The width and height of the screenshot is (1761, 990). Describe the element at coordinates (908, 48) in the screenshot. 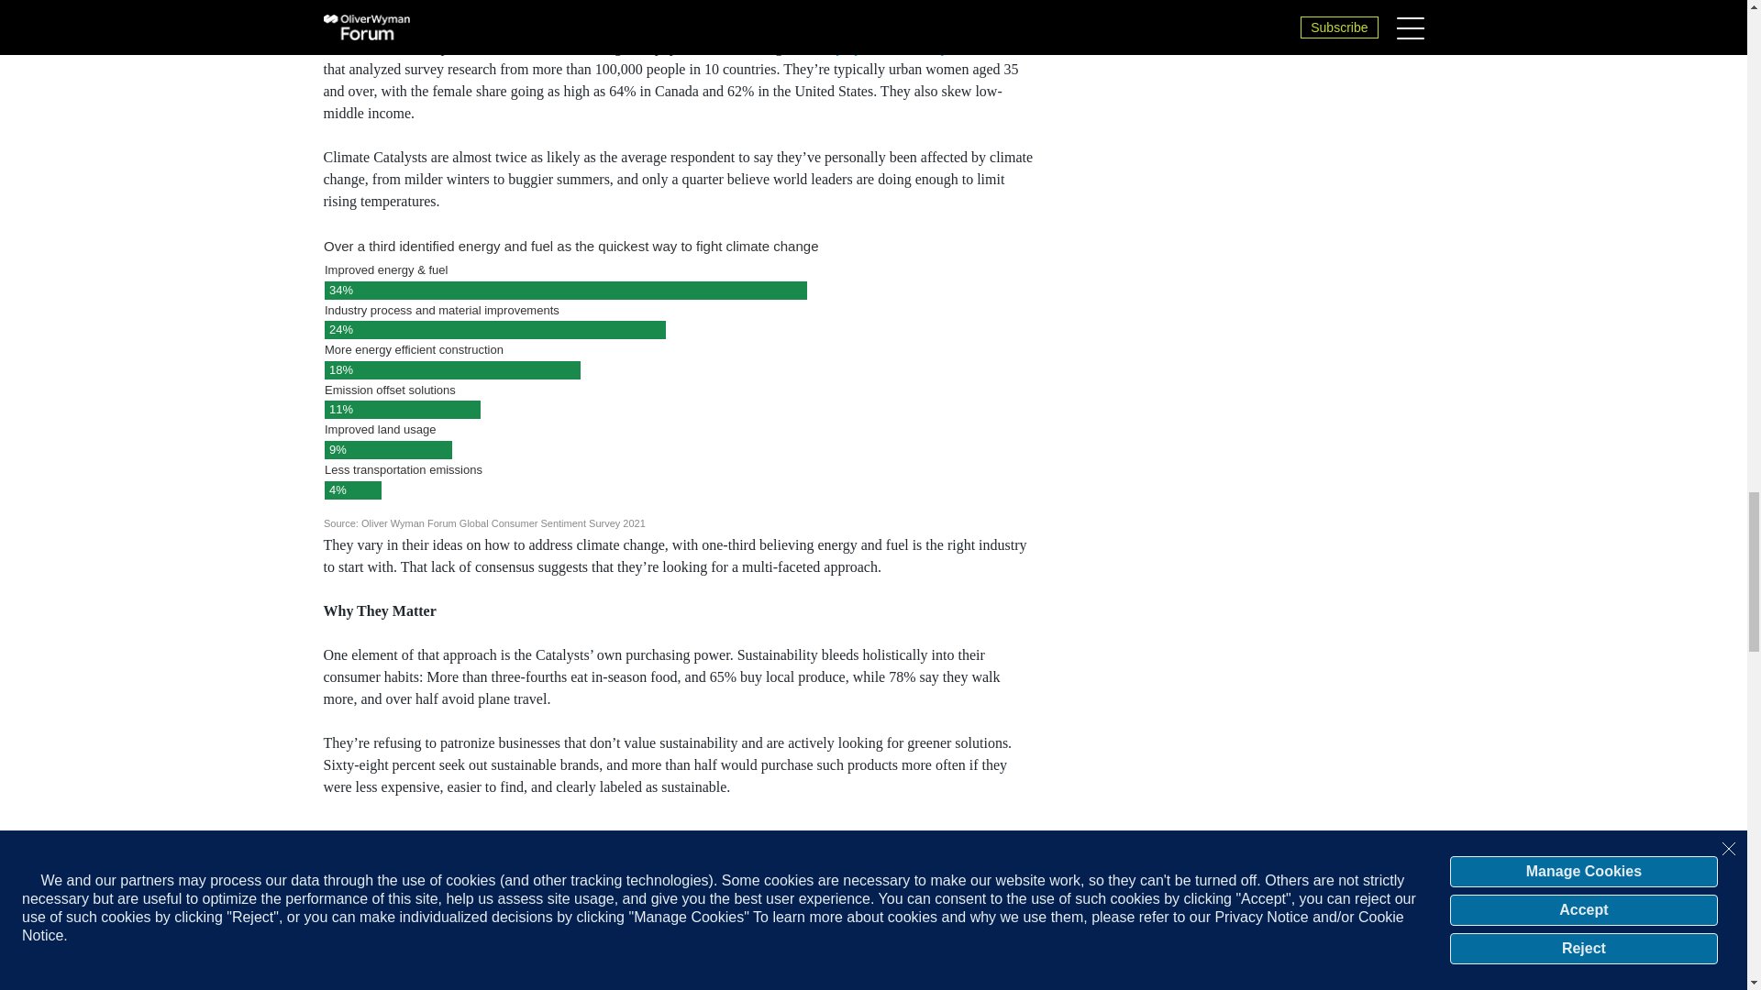

I see `a study by the Oliver Wyman Forum` at that location.